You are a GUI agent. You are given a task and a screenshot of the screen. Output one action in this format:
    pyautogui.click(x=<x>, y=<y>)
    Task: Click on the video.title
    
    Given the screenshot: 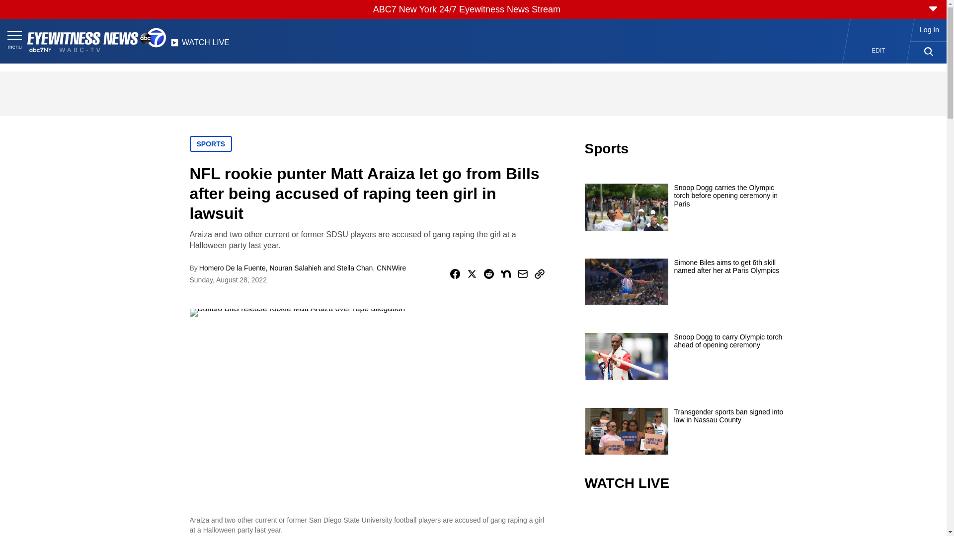 What is the action you would take?
    pyautogui.click(x=684, y=521)
    